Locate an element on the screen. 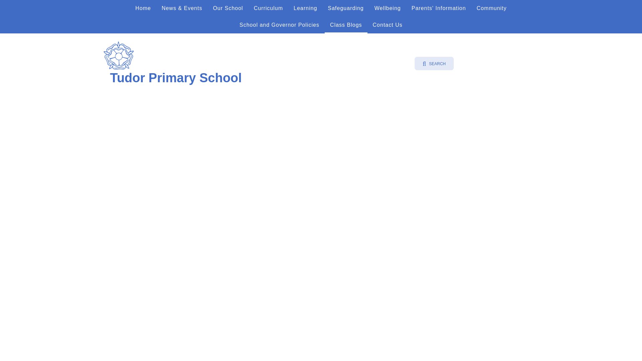  Home is located at coordinates (143, 8).